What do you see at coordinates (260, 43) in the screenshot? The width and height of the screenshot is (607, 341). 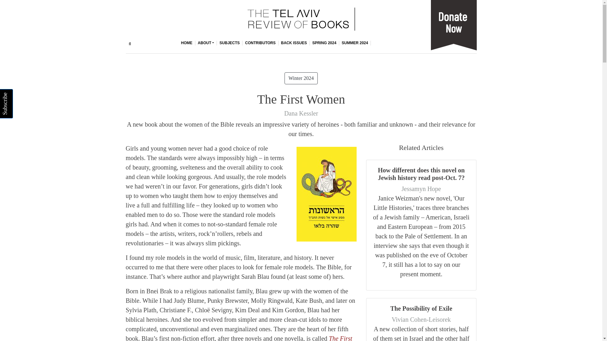 I see `CONTRIBUTORS` at bounding box center [260, 43].